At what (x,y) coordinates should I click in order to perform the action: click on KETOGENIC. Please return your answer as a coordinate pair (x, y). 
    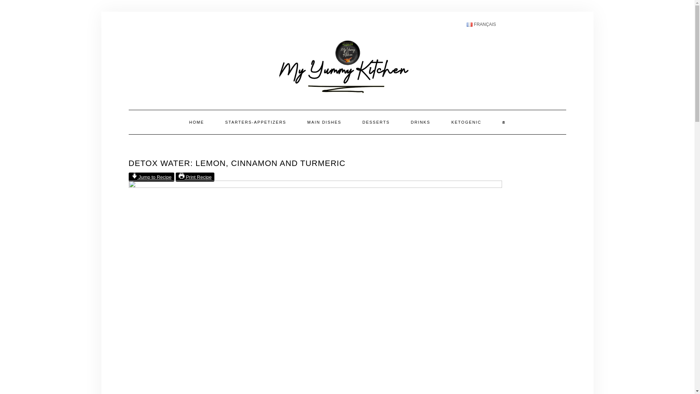
    Looking at the image, I should click on (466, 122).